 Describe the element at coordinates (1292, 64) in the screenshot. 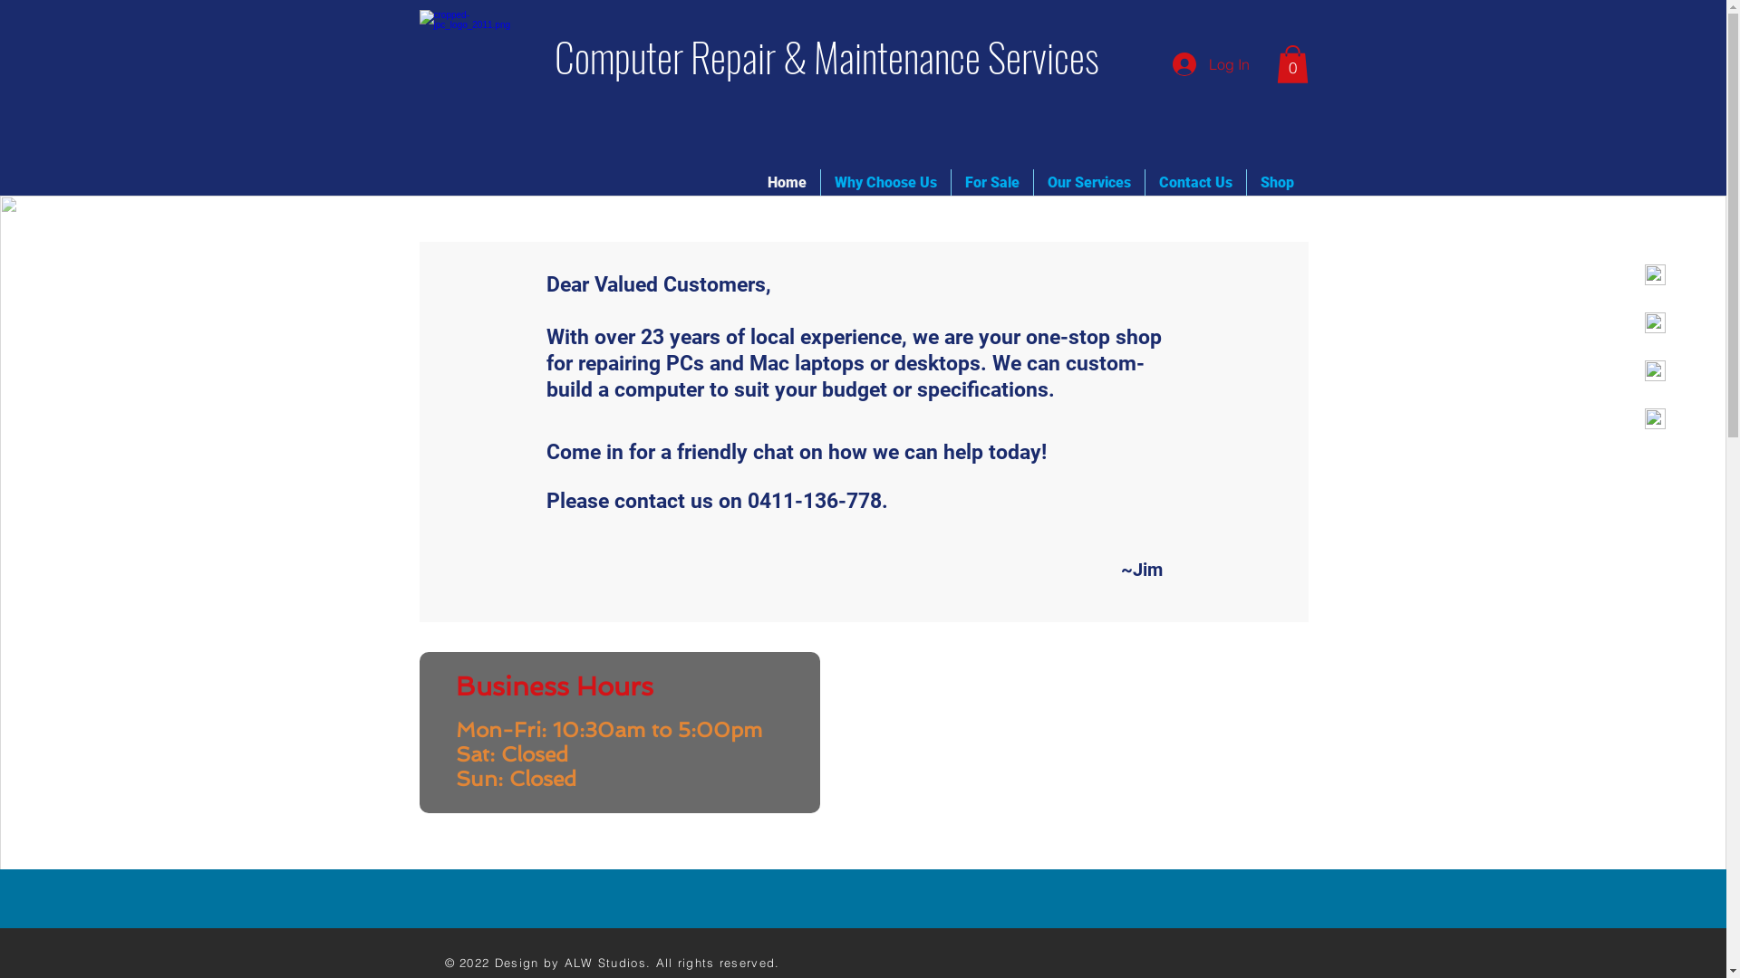

I see `0` at that location.